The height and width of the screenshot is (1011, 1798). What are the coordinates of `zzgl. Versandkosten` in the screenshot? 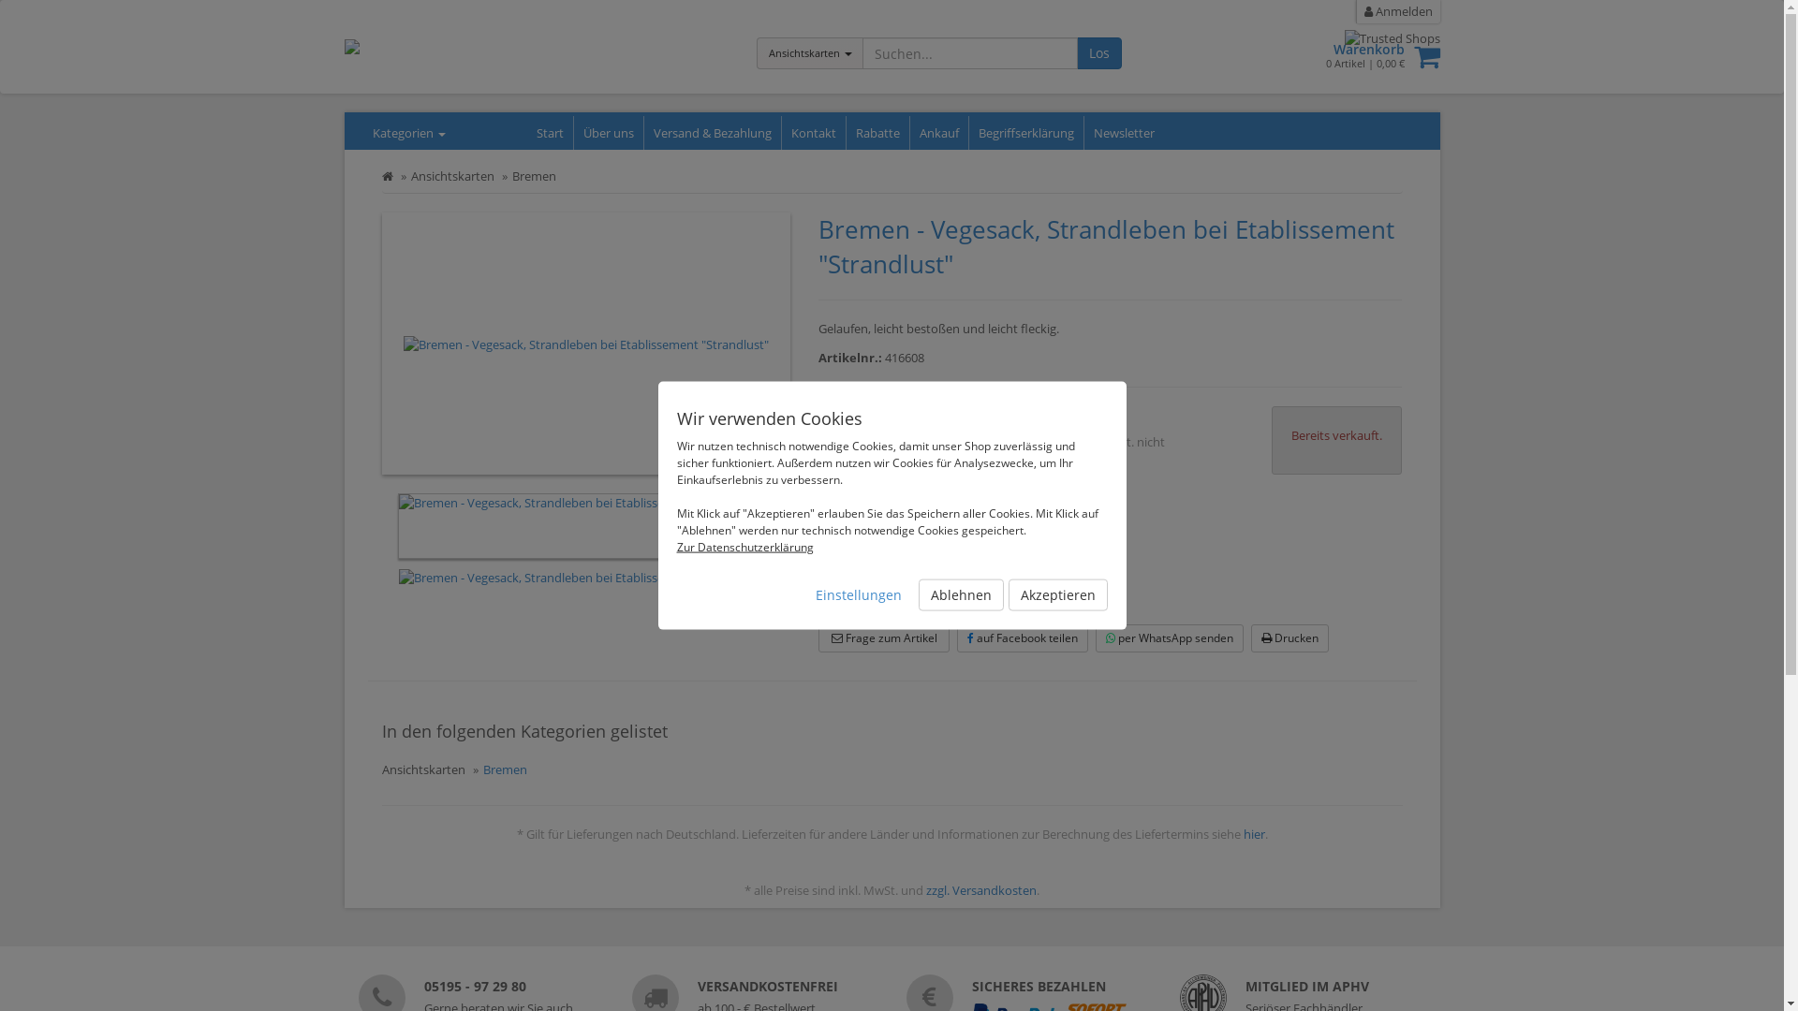 It's located at (981, 890).